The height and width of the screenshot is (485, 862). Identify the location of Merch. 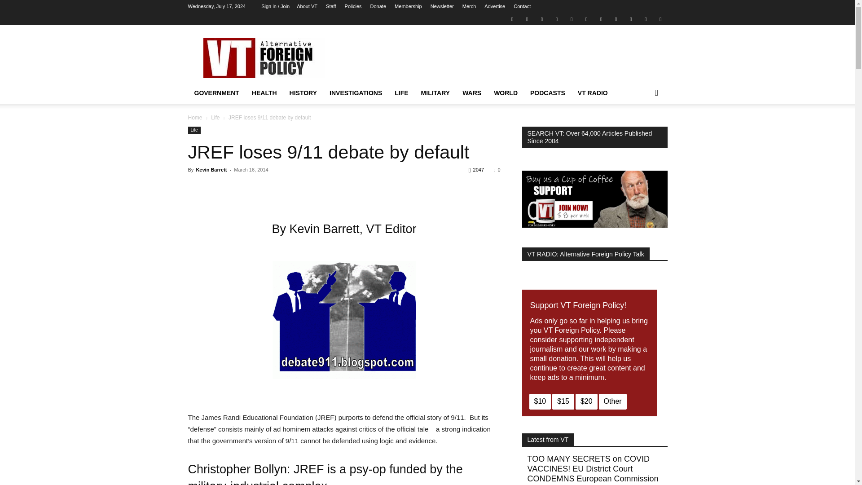
(469, 6).